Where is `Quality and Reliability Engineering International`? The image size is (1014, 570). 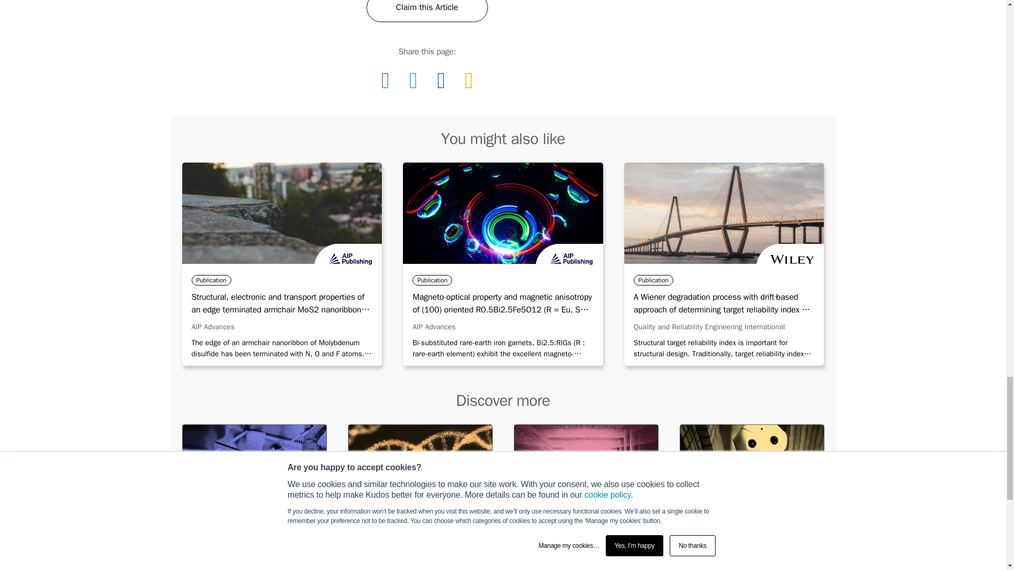
Quality and Reliability Engineering International is located at coordinates (709, 327).